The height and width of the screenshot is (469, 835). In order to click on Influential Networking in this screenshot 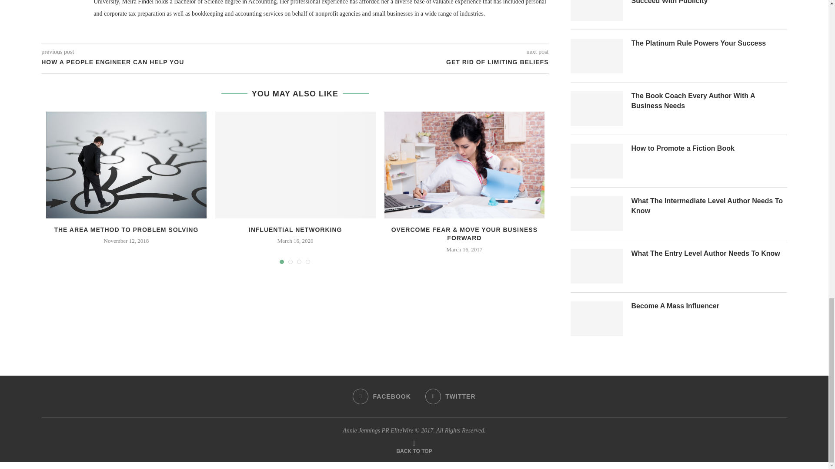, I will do `click(296, 165)`.